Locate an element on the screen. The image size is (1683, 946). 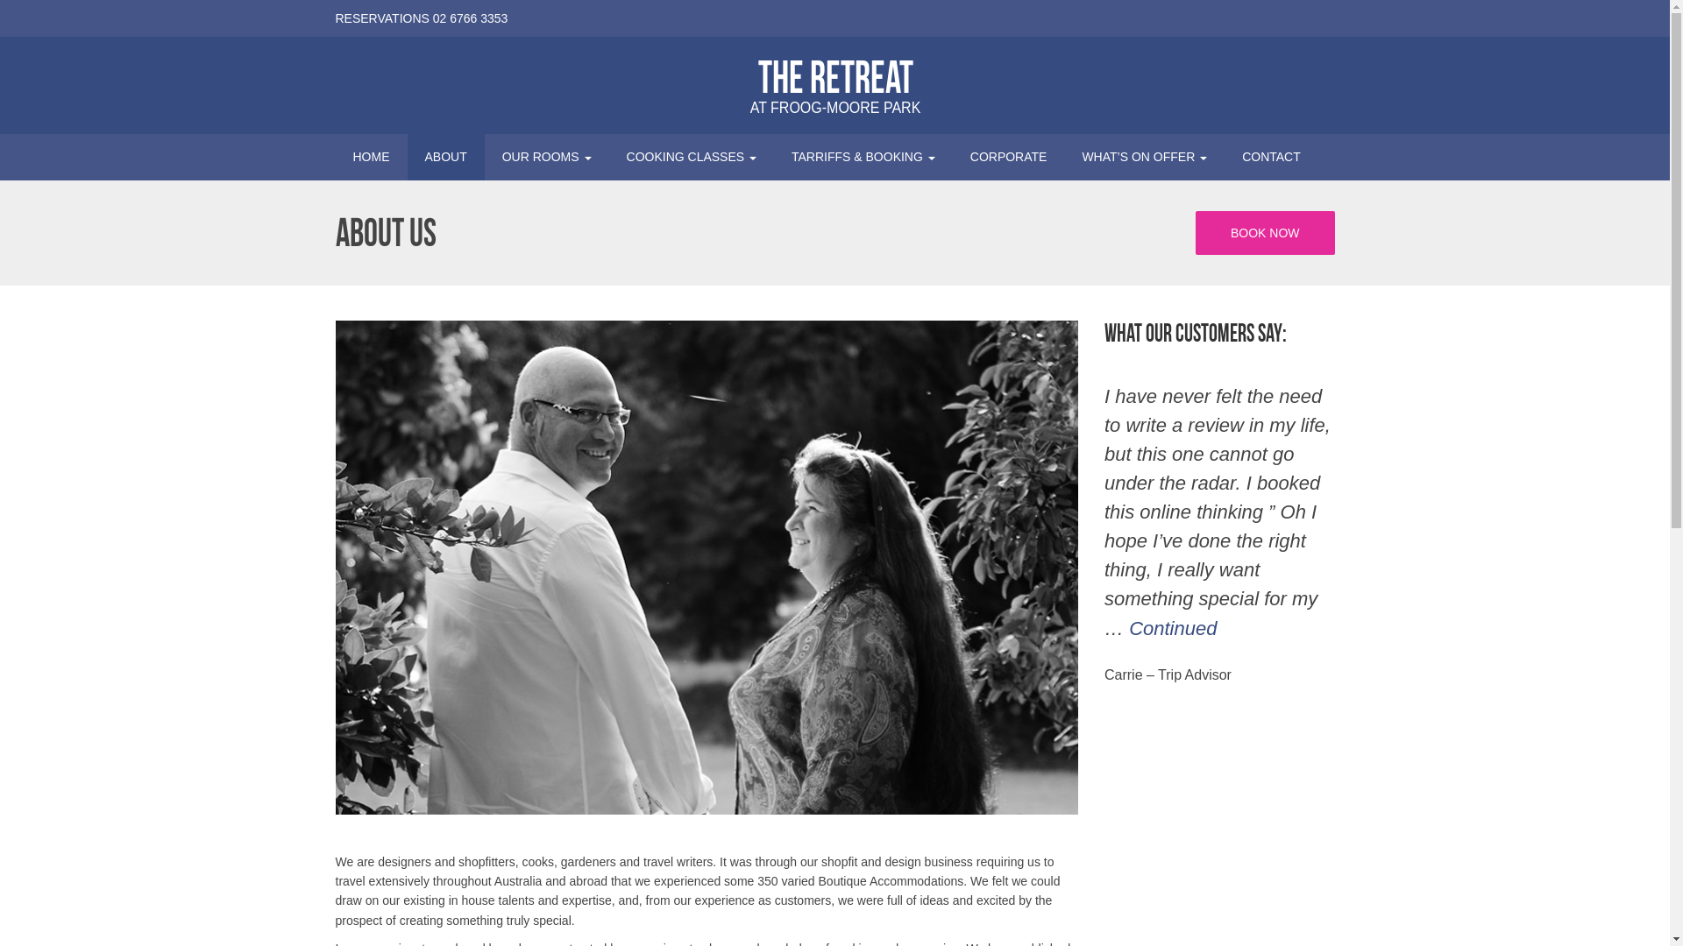
HOME is located at coordinates (371, 157).